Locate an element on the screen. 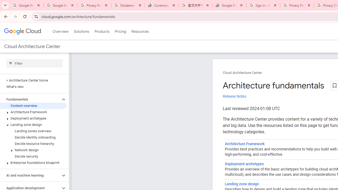 The width and height of the screenshot is (338, 190). Decide resource hierarchy is located at coordinates (33, 144).